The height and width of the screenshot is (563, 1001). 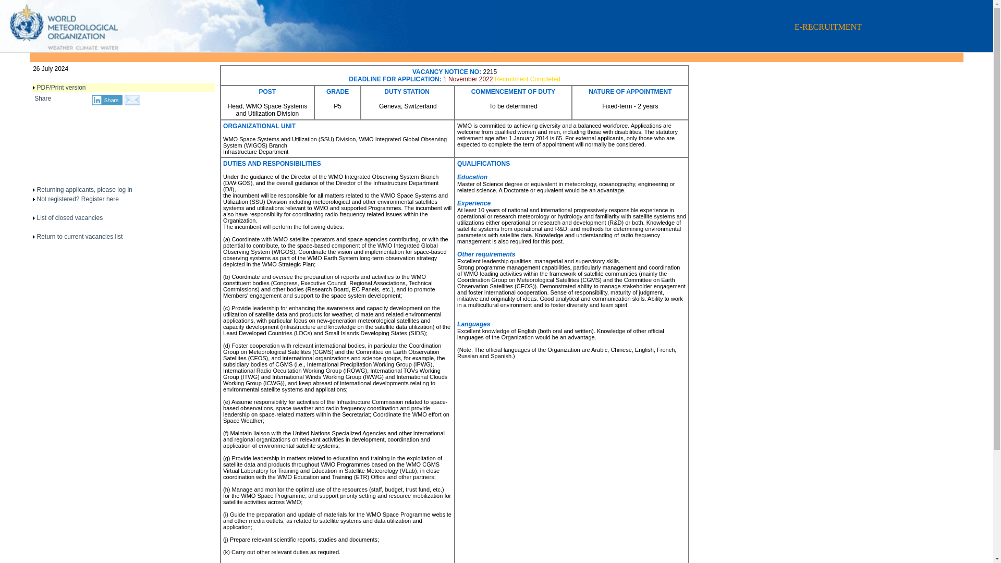 I want to click on Share by Email, so click(x=132, y=103).